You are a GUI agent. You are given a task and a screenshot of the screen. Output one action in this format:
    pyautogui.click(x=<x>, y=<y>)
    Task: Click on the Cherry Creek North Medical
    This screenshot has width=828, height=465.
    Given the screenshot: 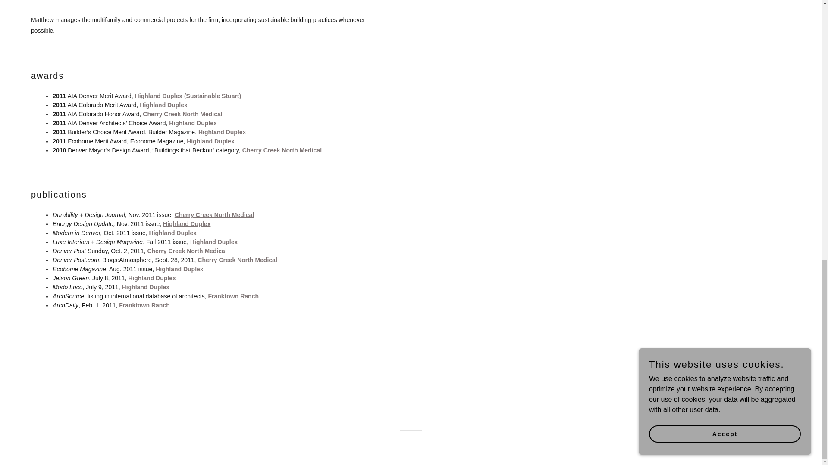 What is the action you would take?
    pyautogui.click(x=186, y=251)
    